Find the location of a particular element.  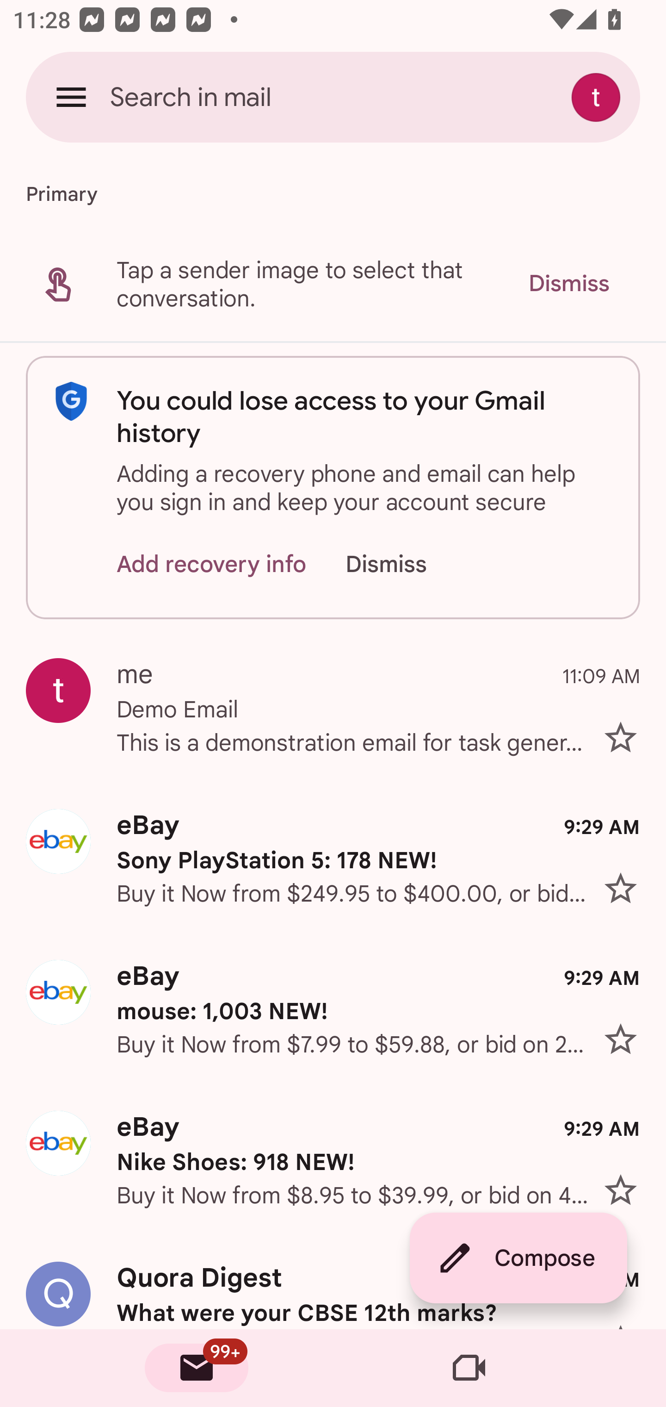

Compose is located at coordinates (518, 1258).